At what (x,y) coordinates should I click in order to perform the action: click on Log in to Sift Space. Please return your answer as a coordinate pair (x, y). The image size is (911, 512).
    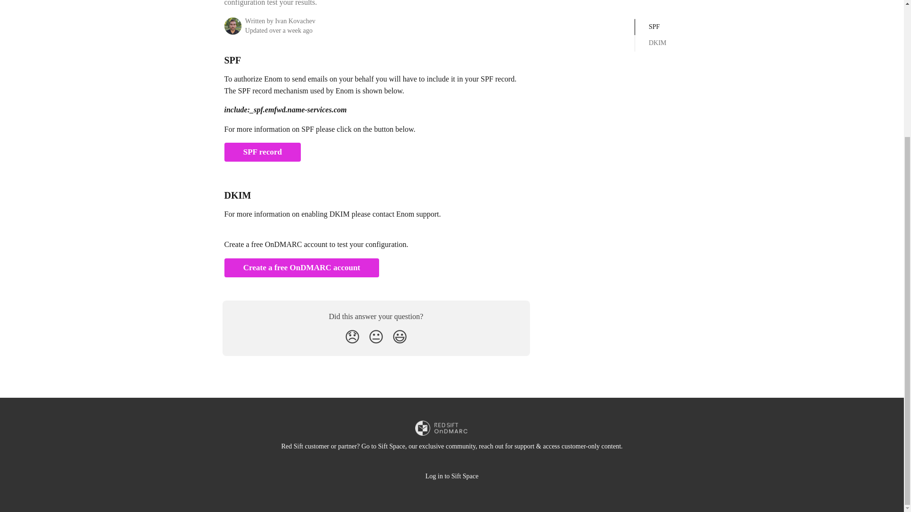
    Looking at the image, I should click on (452, 476).